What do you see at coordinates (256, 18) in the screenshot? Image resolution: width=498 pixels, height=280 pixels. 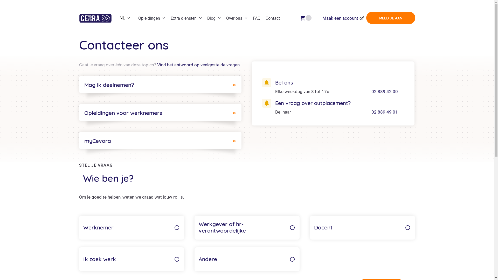 I see `FAQ` at bounding box center [256, 18].